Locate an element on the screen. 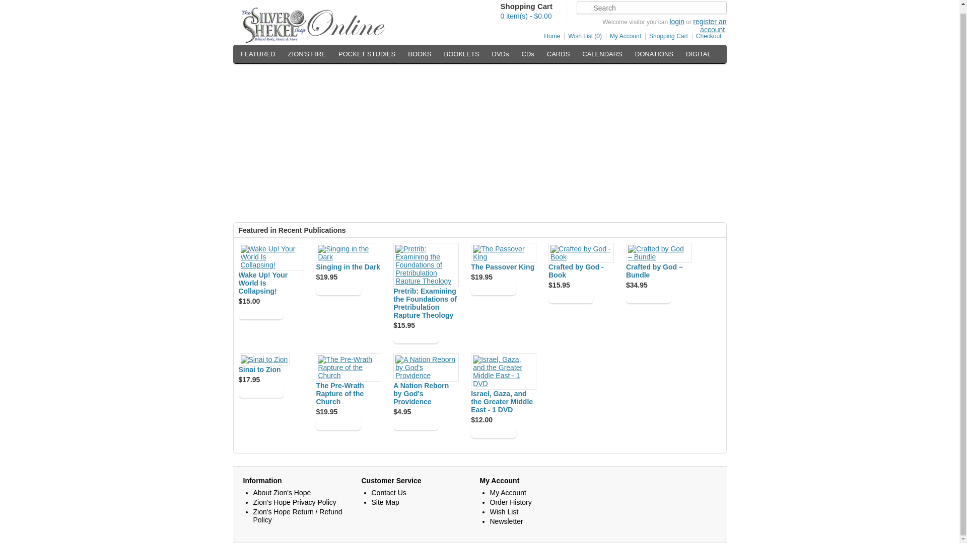 This screenshot has height=543, width=967. CDs is located at coordinates (528, 54).